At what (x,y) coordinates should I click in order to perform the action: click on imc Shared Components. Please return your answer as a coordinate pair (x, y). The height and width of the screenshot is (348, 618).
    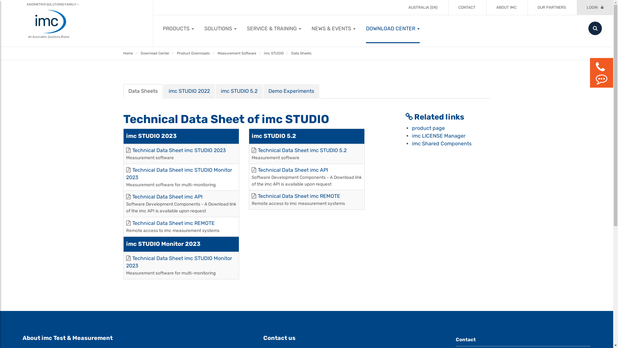
    Looking at the image, I should click on (442, 144).